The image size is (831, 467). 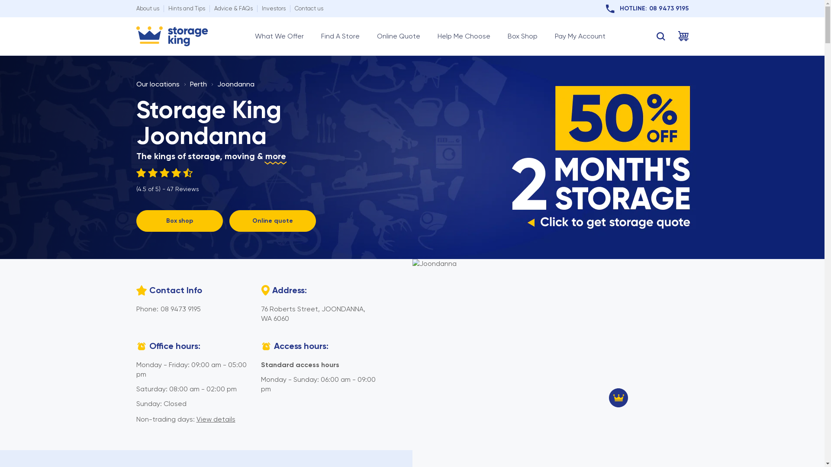 What do you see at coordinates (167, 173) in the screenshot?
I see `4.50` at bounding box center [167, 173].